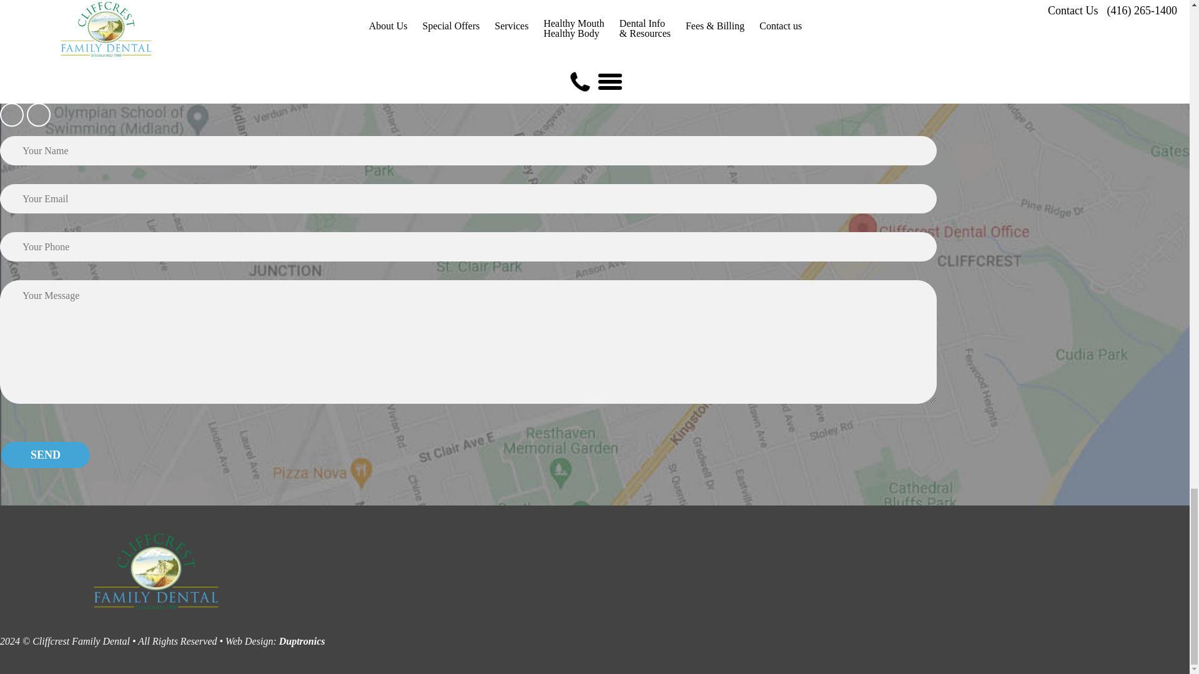  What do you see at coordinates (12, 115) in the screenshot?
I see `Instagram` at bounding box center [12, 115].